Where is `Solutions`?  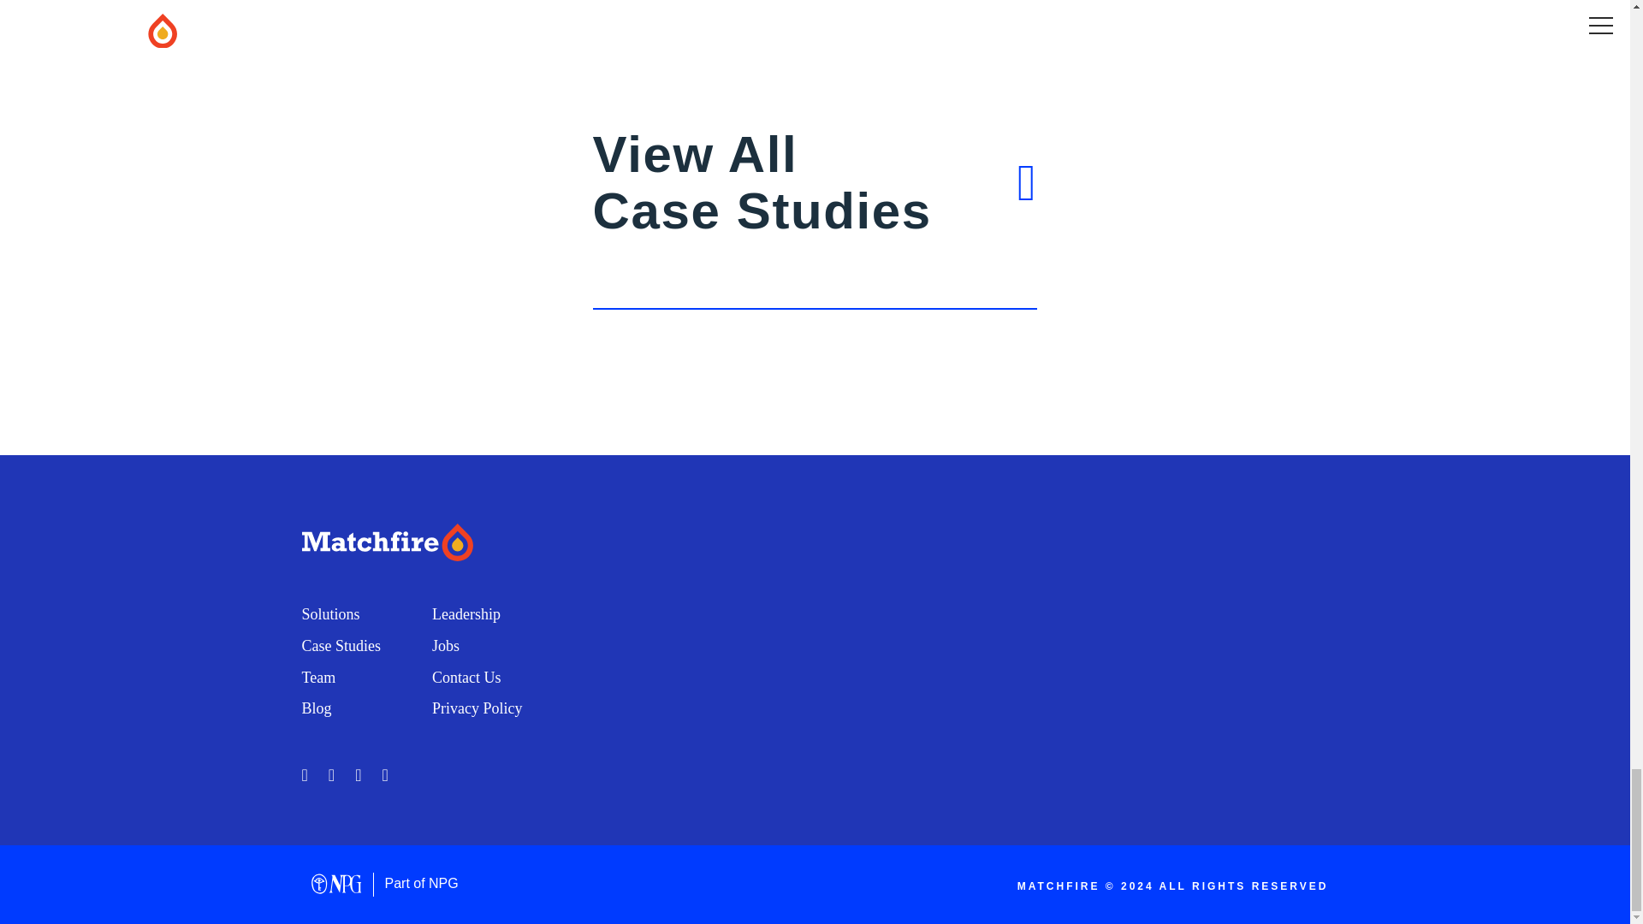
Solutions is located at coordinates (330, 614).